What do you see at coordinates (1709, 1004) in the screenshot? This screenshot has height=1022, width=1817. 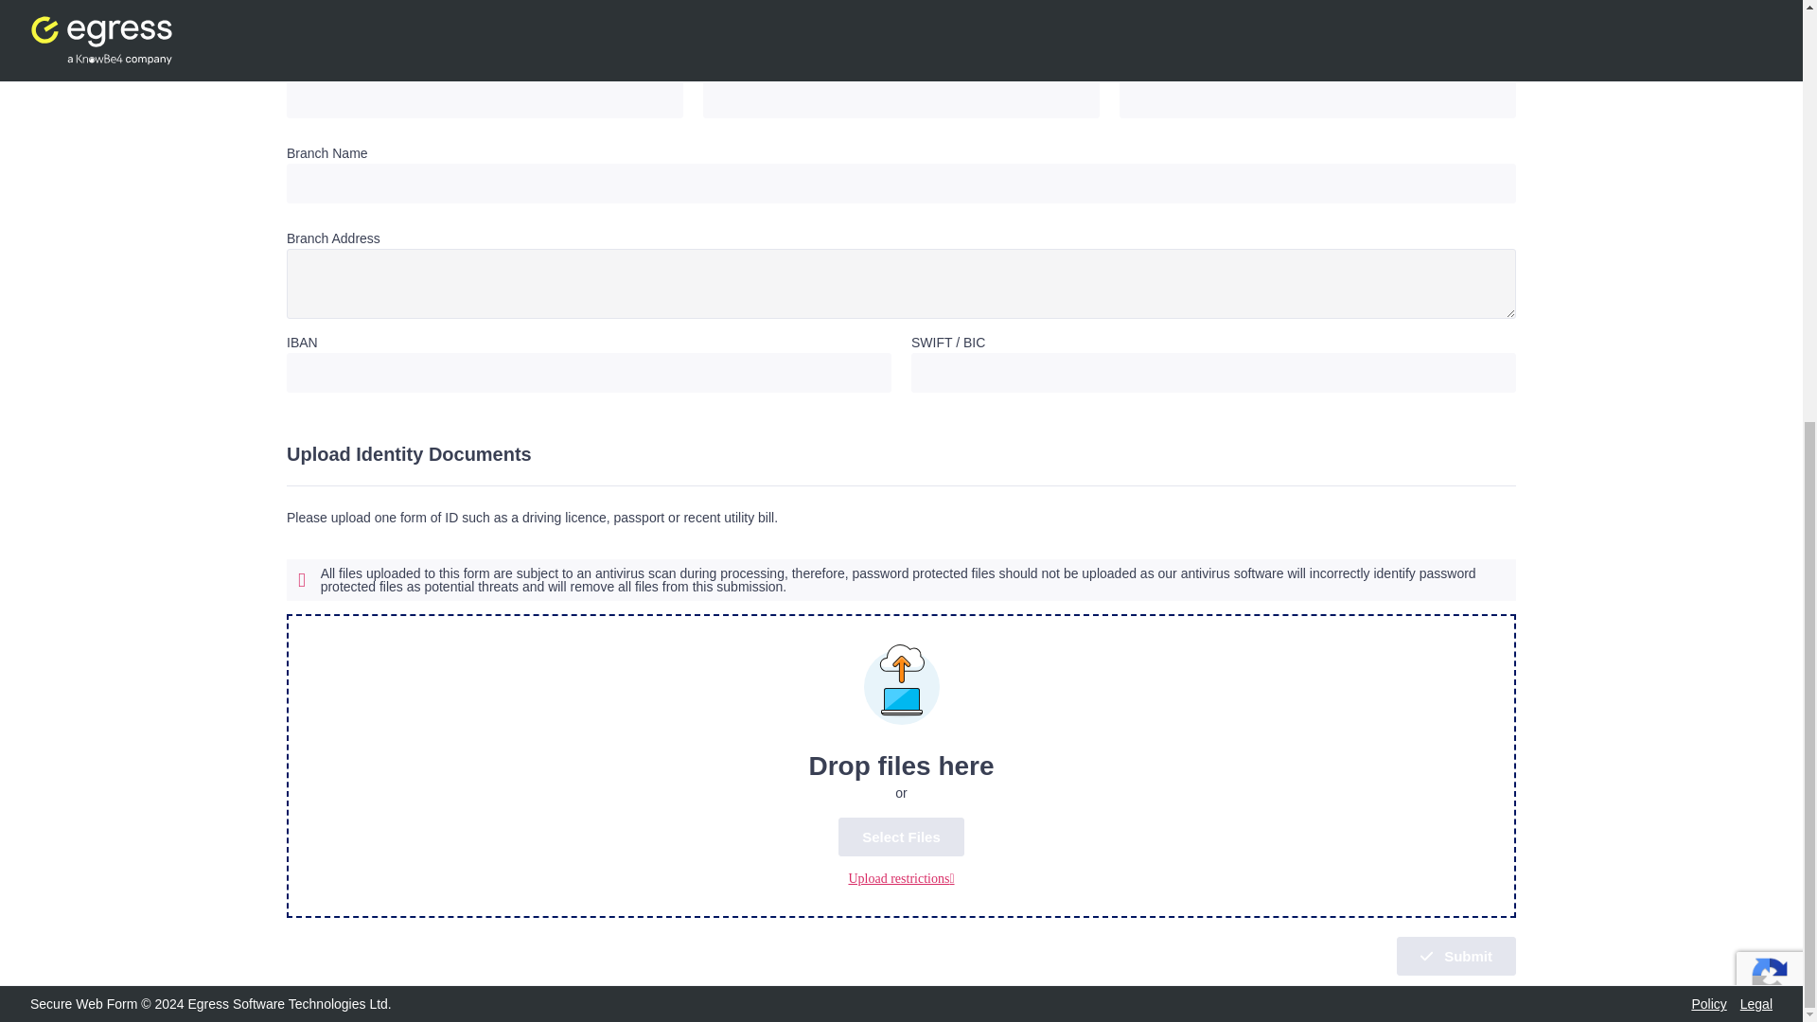 I see `Policy` at bounding box center [1709, 1004].